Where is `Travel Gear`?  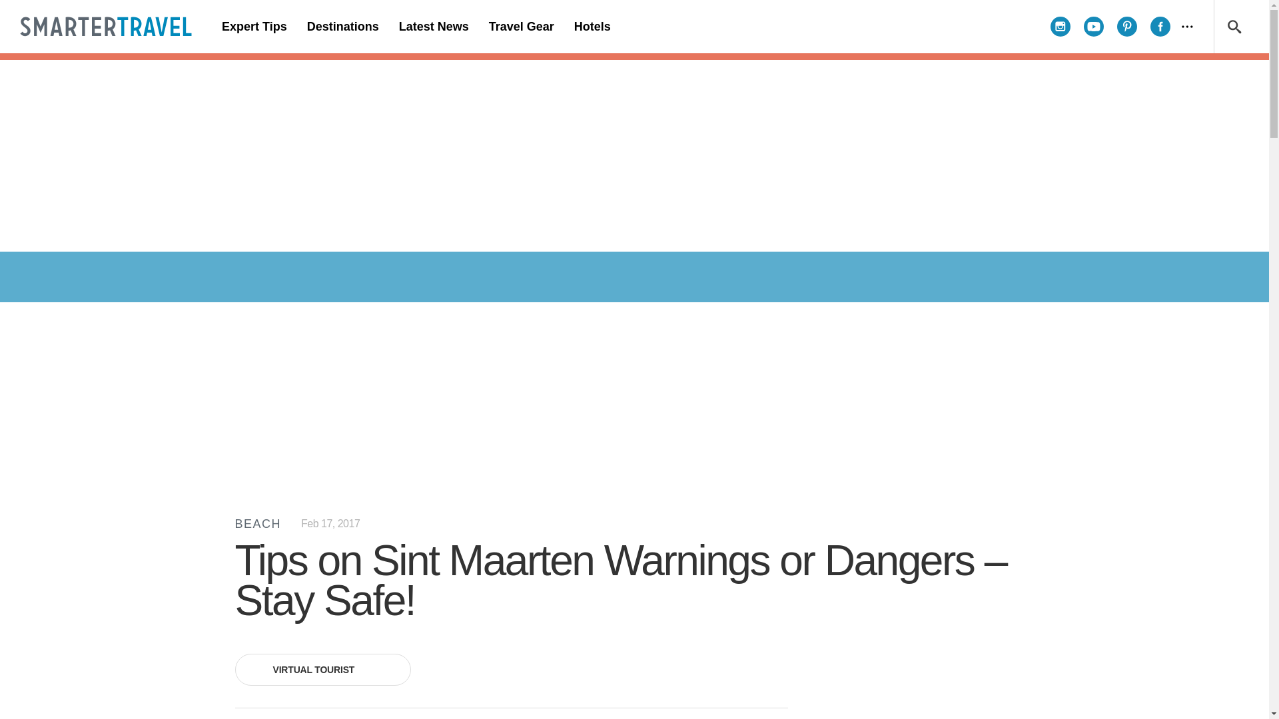 Travel Gear is located at coordinates (521, 27).